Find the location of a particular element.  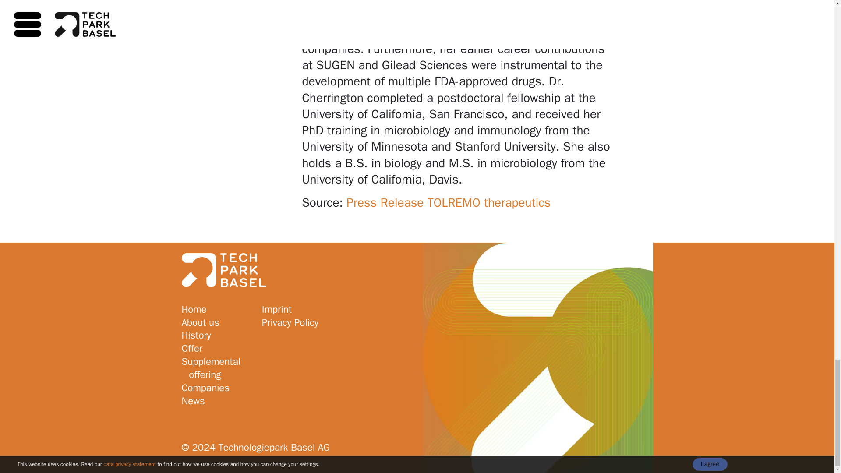

News is located at coordinates (216, 401).